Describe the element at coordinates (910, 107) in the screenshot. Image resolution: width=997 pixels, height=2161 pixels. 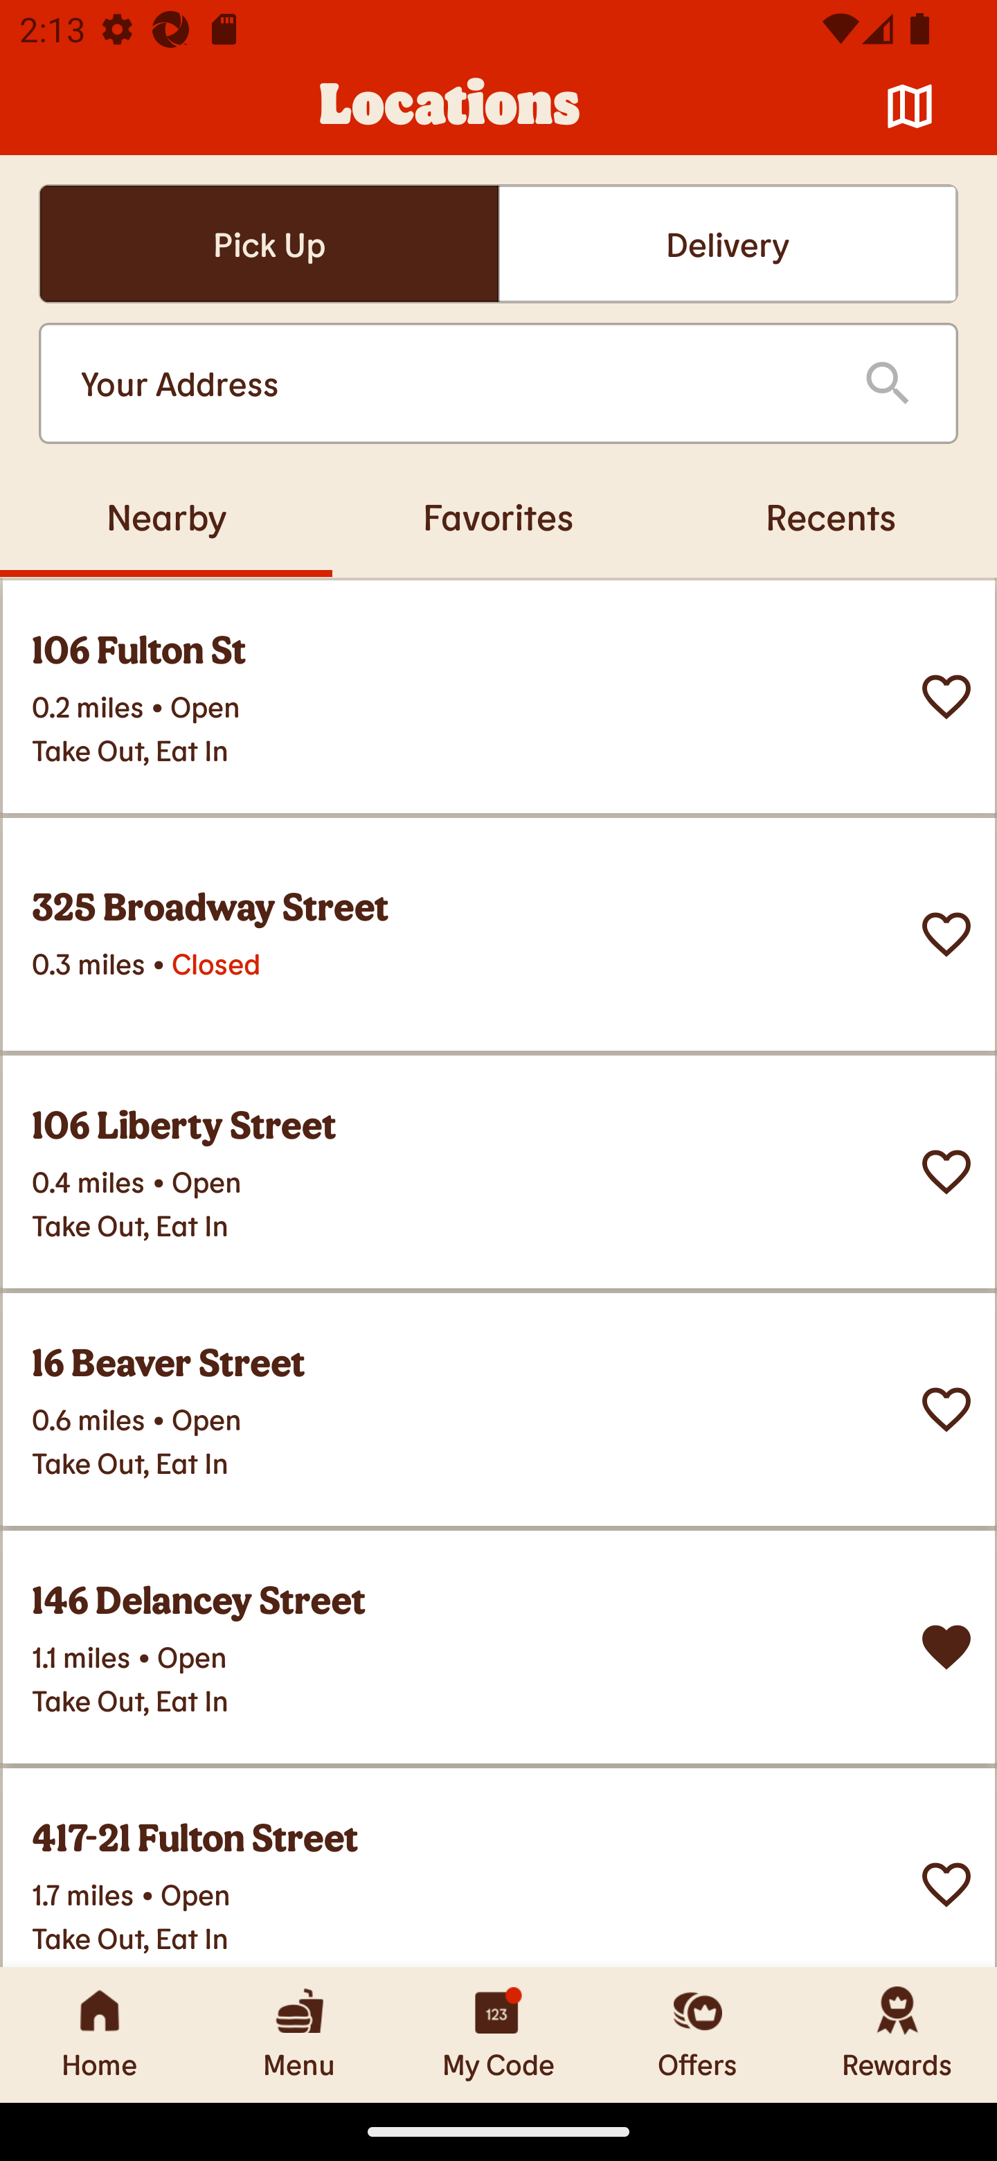
I see `Map 󰦂` at that location.